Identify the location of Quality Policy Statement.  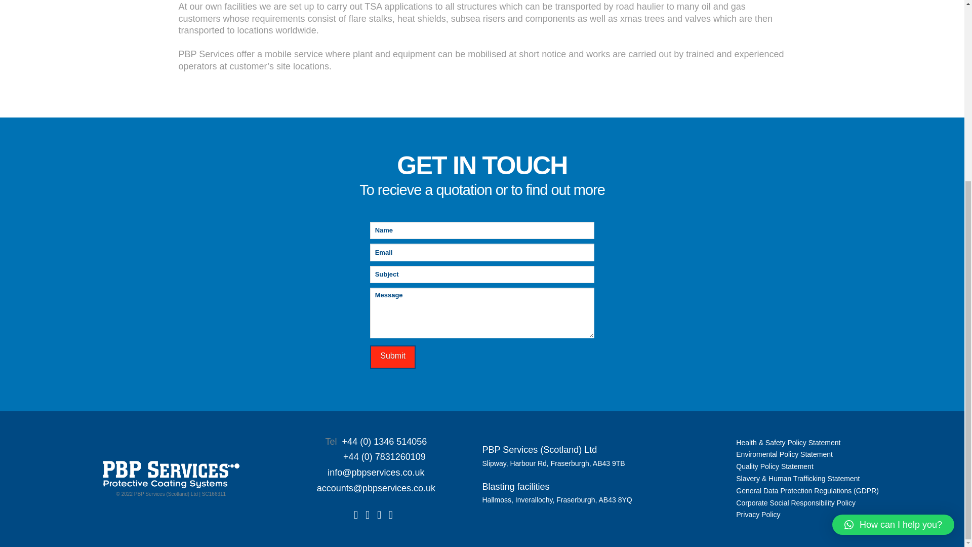
(775, 466).